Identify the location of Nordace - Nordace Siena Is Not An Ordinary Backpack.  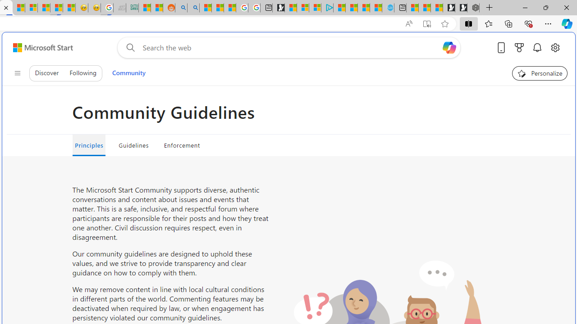
(473, 8).